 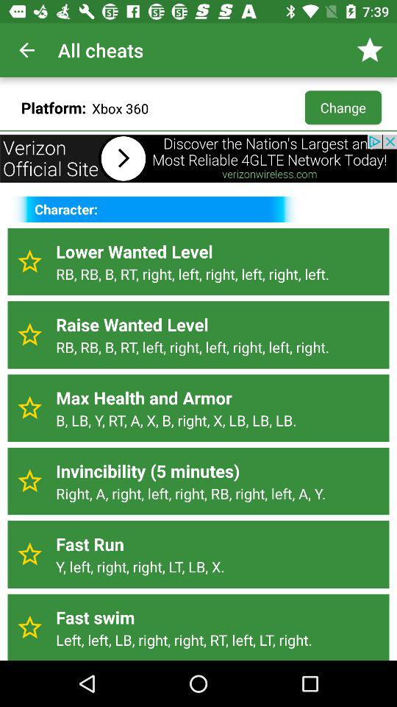 I want to click on go to rating, so click(x=29, y=261).